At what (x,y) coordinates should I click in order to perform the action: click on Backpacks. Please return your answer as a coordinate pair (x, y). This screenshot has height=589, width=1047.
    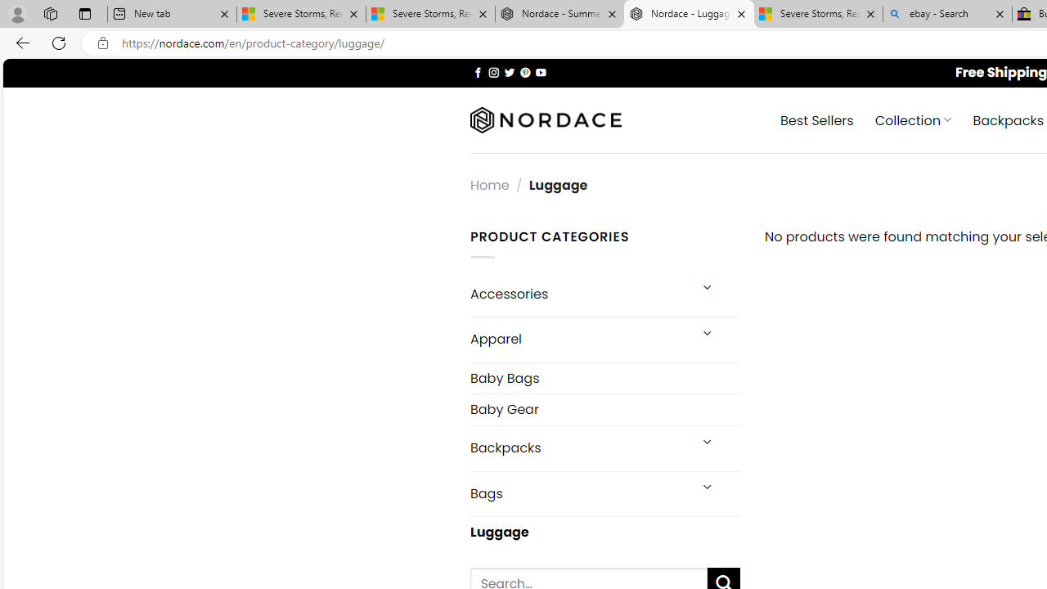
    Looking at the image, I should click on (577, 448).